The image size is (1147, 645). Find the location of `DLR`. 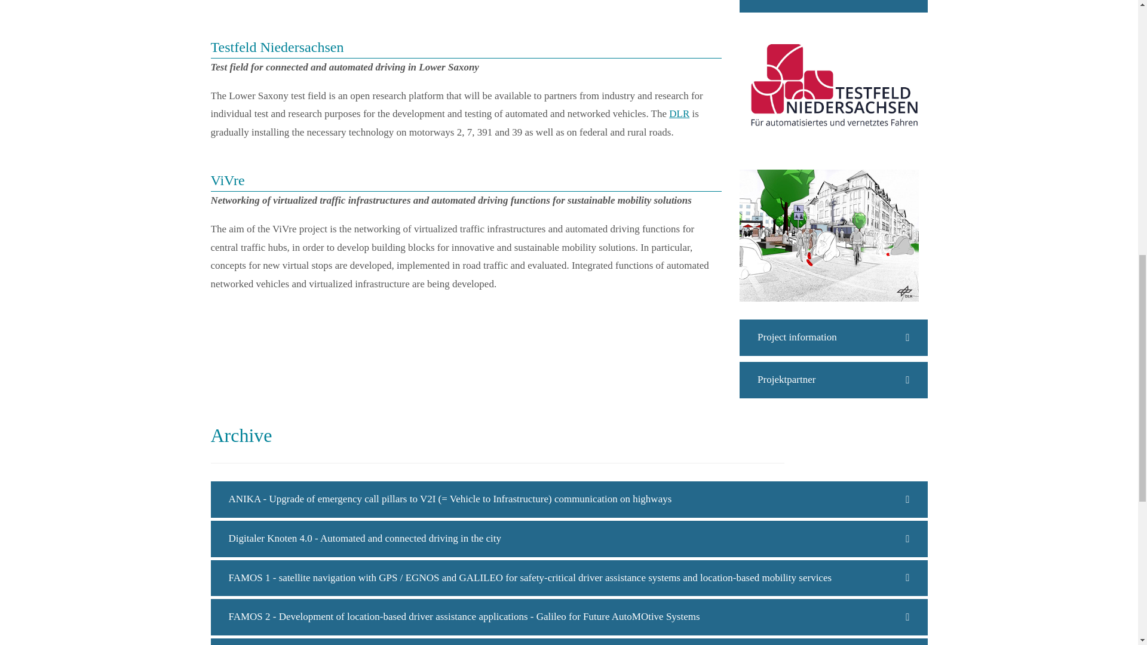

DLR is located at coordinates (679, 113).